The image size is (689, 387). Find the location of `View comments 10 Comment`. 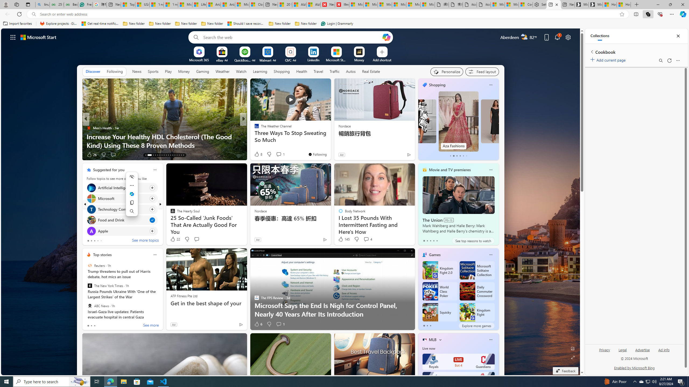

View comments 10 Comment is located at coordinates (280, 155).